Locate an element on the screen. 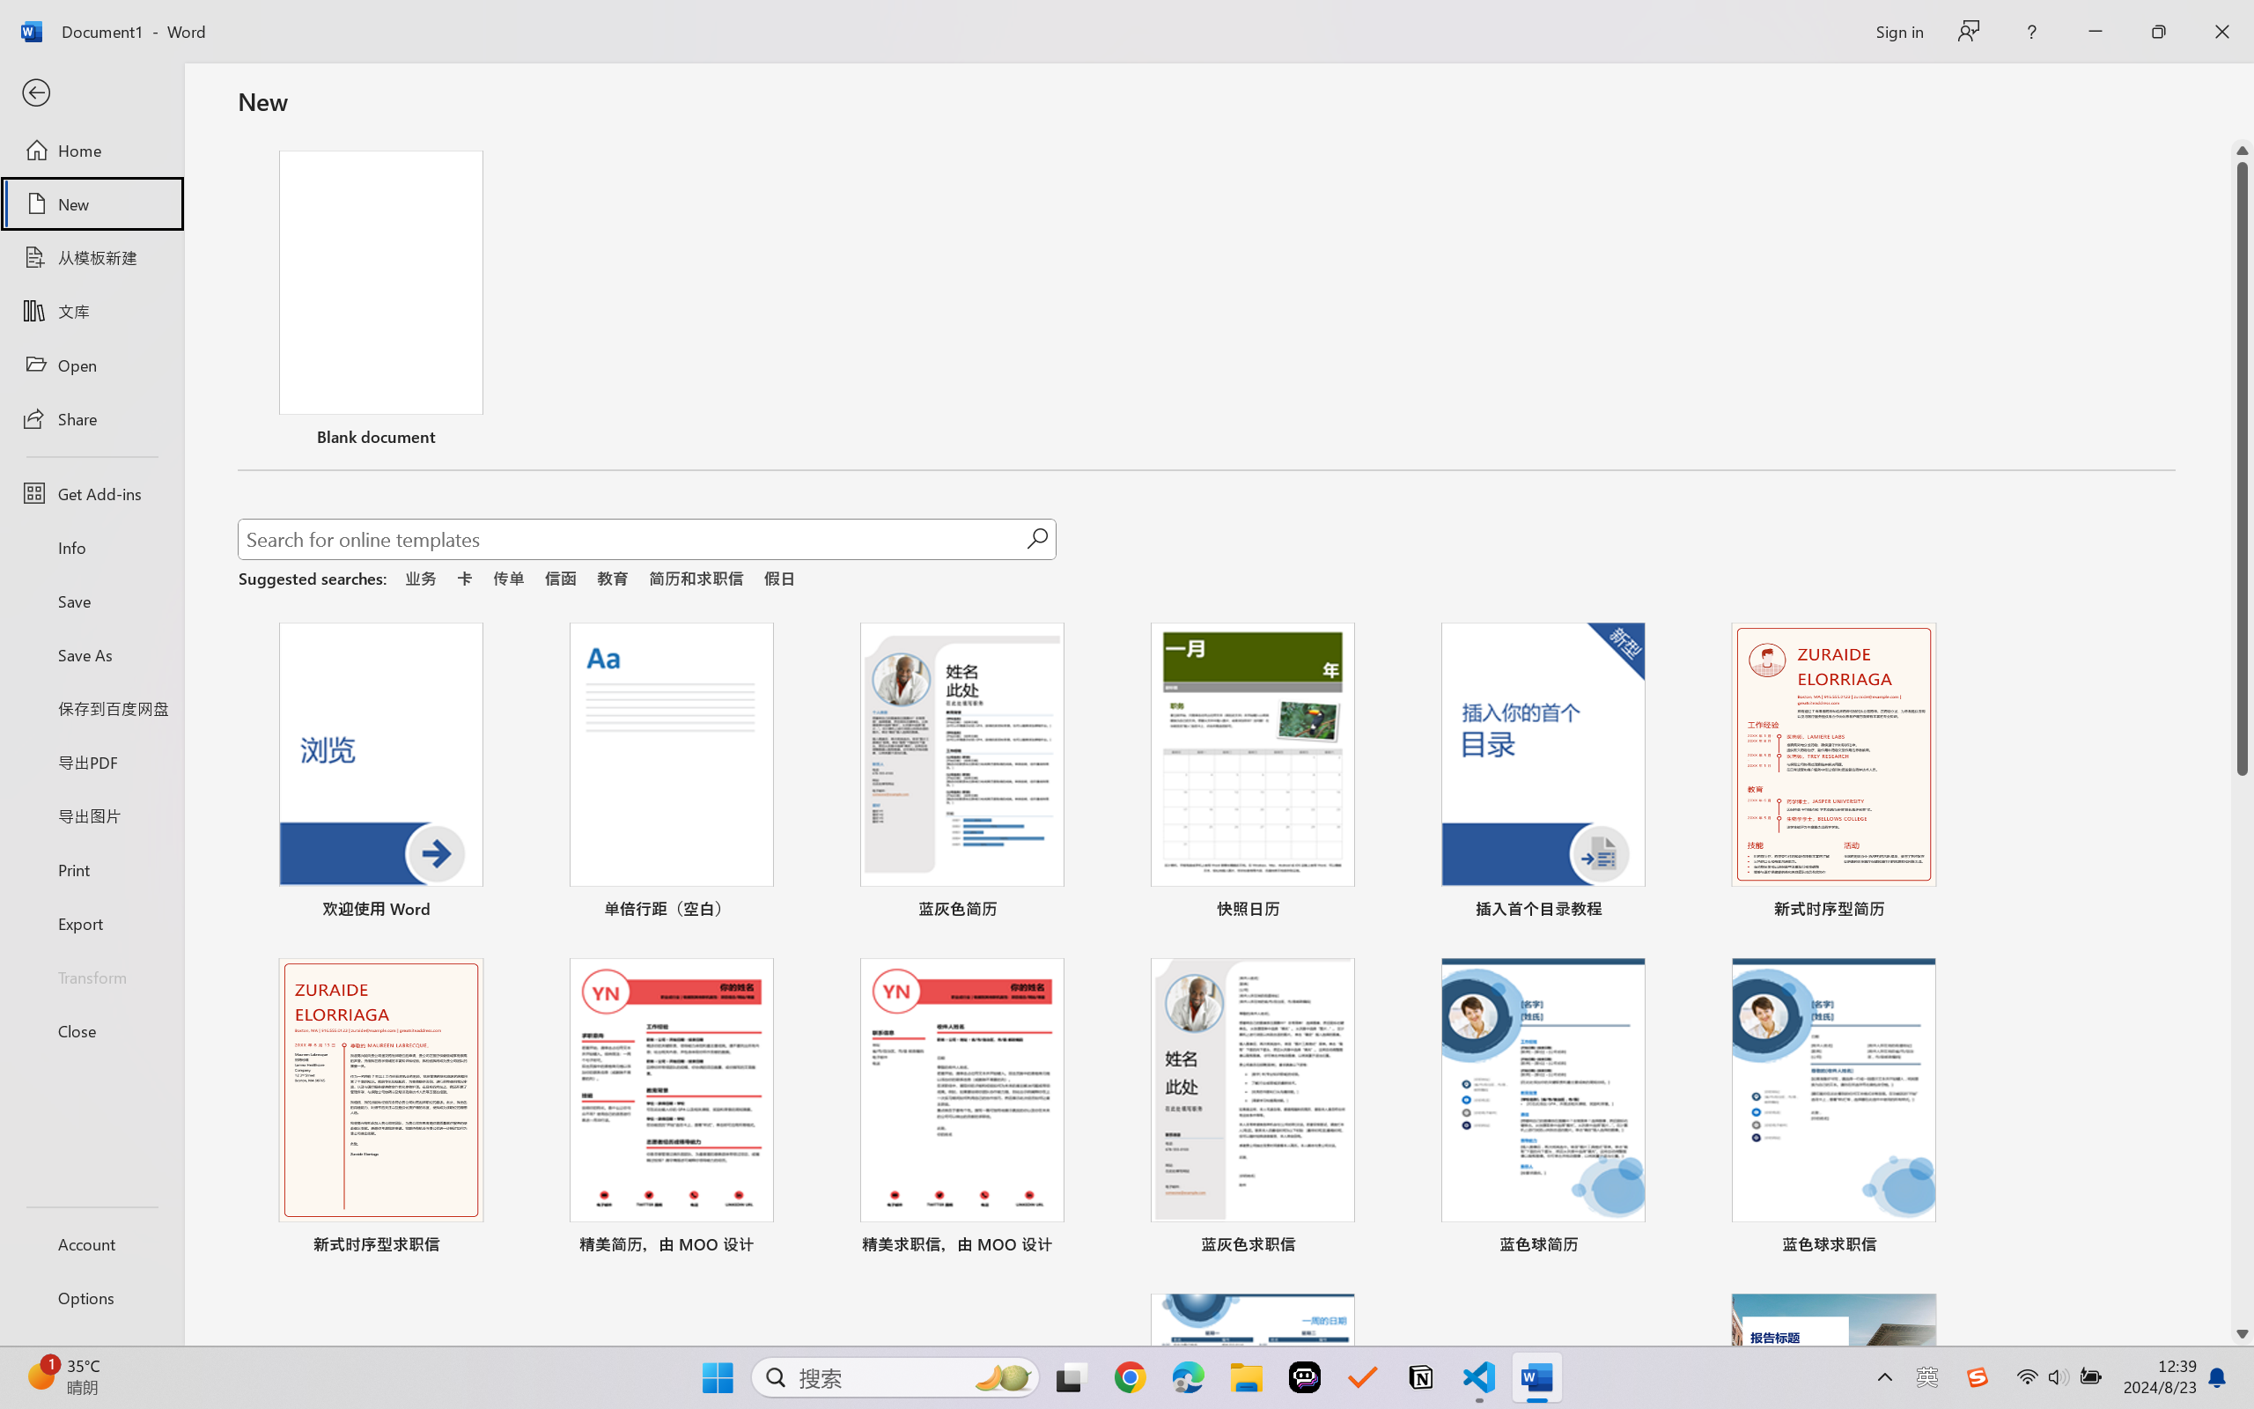  Get Add-ins is located at coordinates (92, 493).